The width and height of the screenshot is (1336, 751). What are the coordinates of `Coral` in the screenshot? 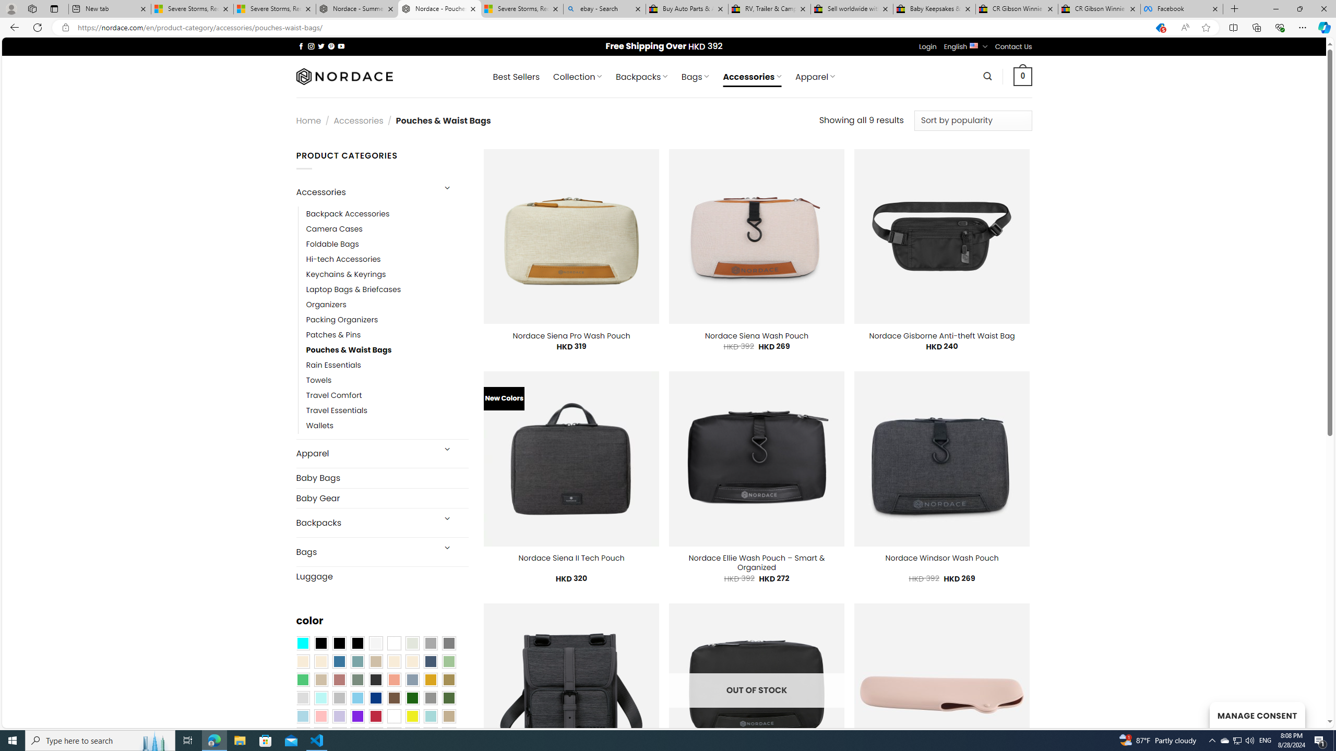 It's located at (394, 680).